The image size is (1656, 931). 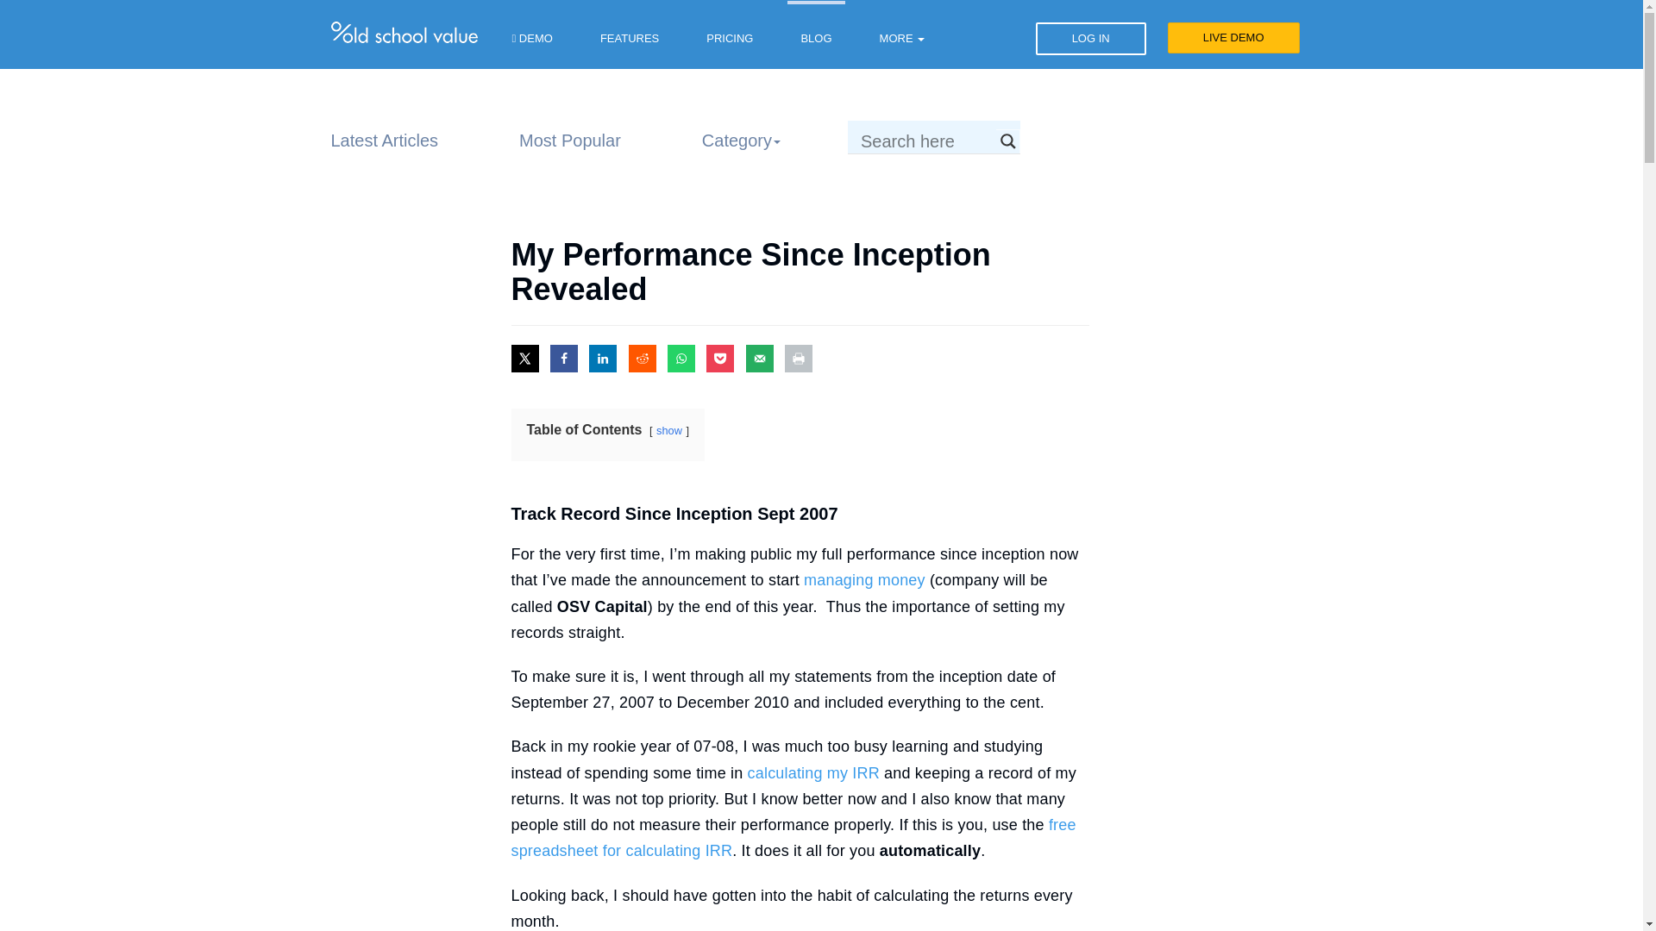 What do you see at coordinates (1233, 37) in the screenshot?
I see `LIVE DEMO` at bounding box center [1233, 37].